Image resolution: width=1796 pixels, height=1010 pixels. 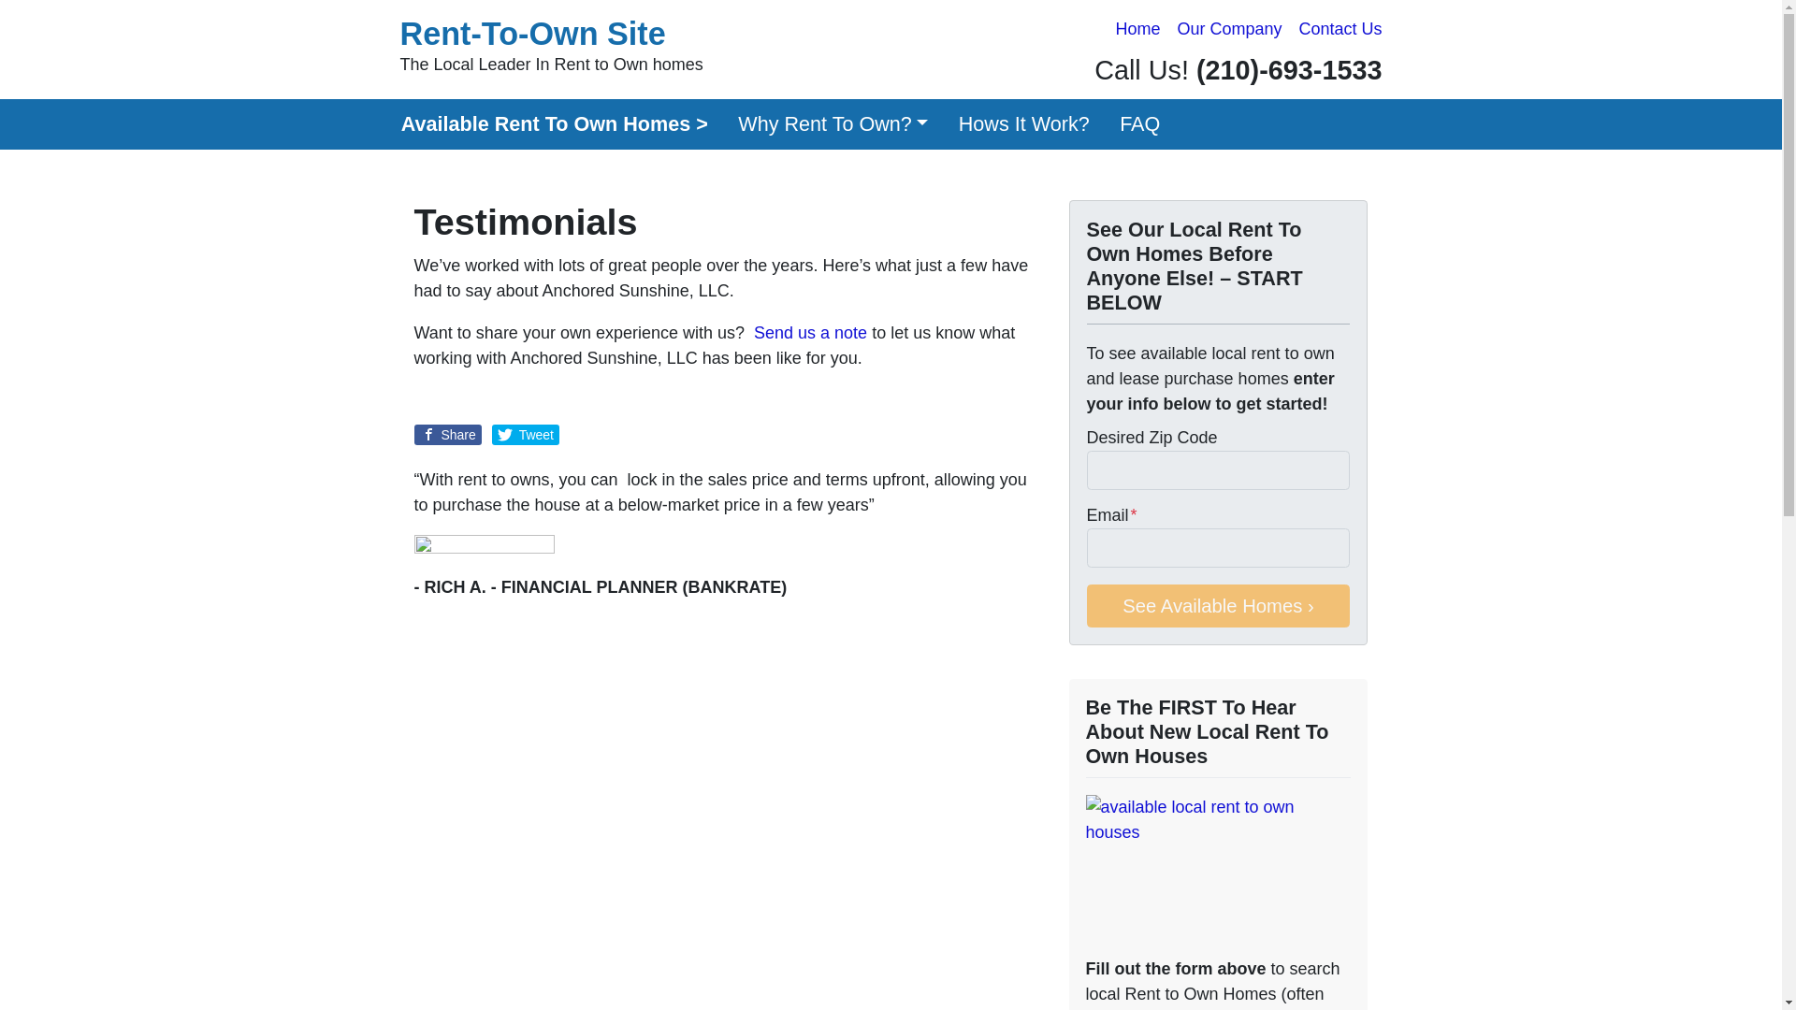 I want to click on Share on Twitter, so click(x=526, y=434).